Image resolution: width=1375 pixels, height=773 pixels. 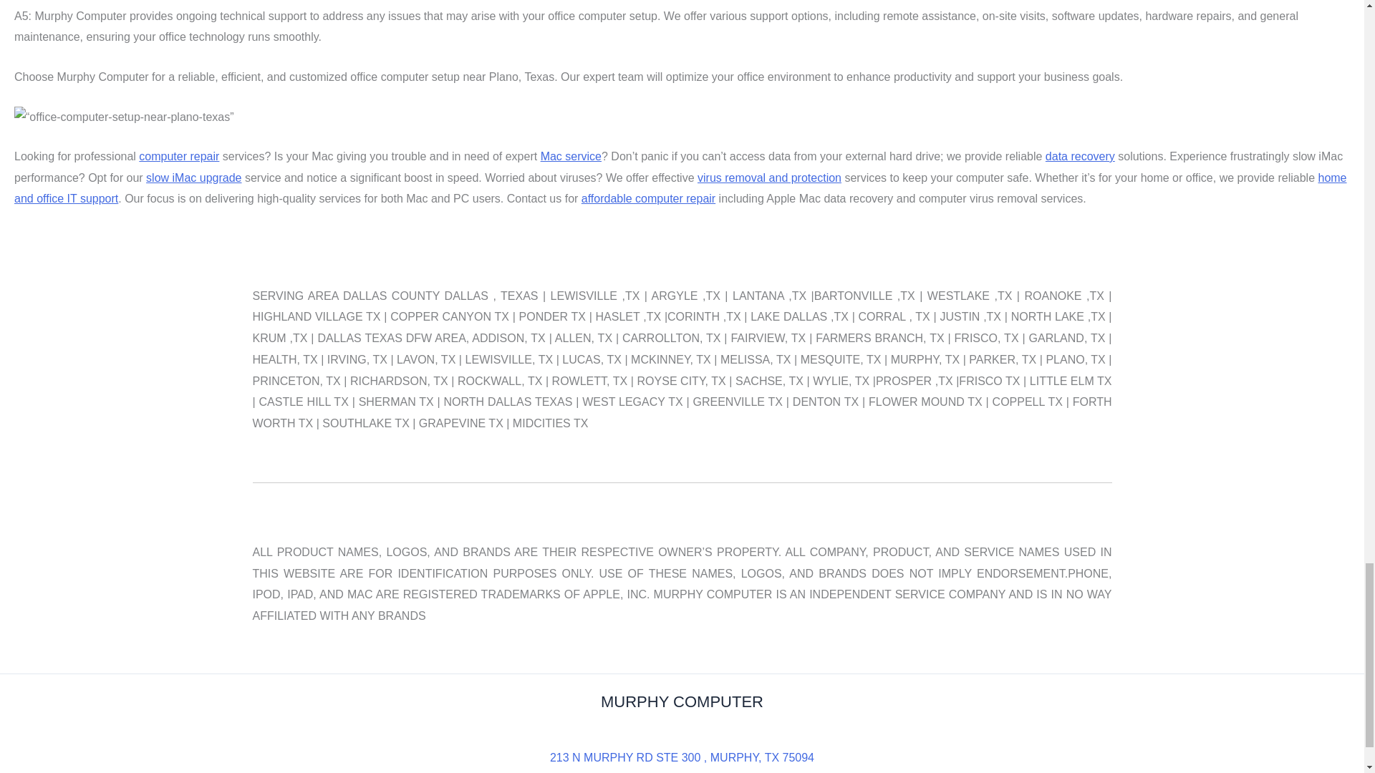 I want to click on Mac service, so click(x=571, y=156).